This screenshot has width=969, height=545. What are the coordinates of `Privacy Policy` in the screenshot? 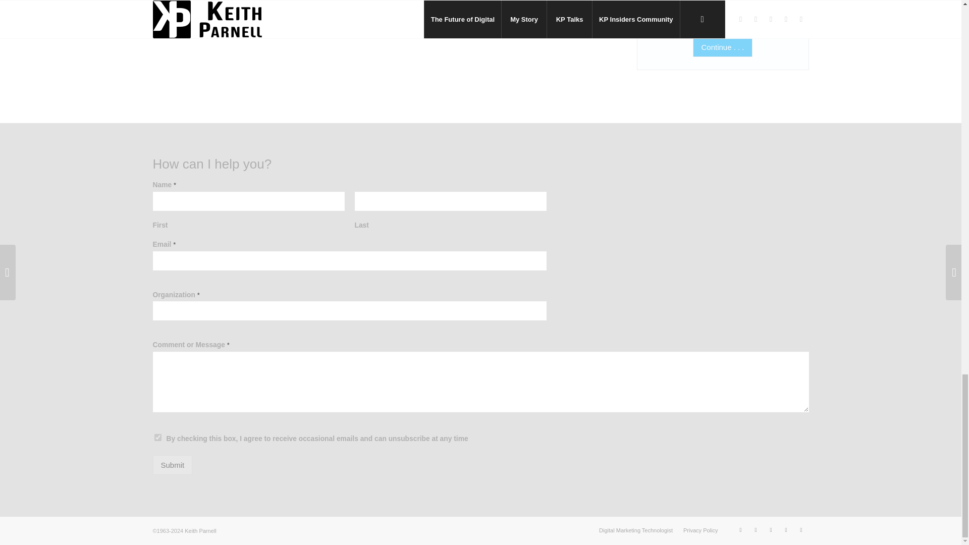 It's located at (701, 530).